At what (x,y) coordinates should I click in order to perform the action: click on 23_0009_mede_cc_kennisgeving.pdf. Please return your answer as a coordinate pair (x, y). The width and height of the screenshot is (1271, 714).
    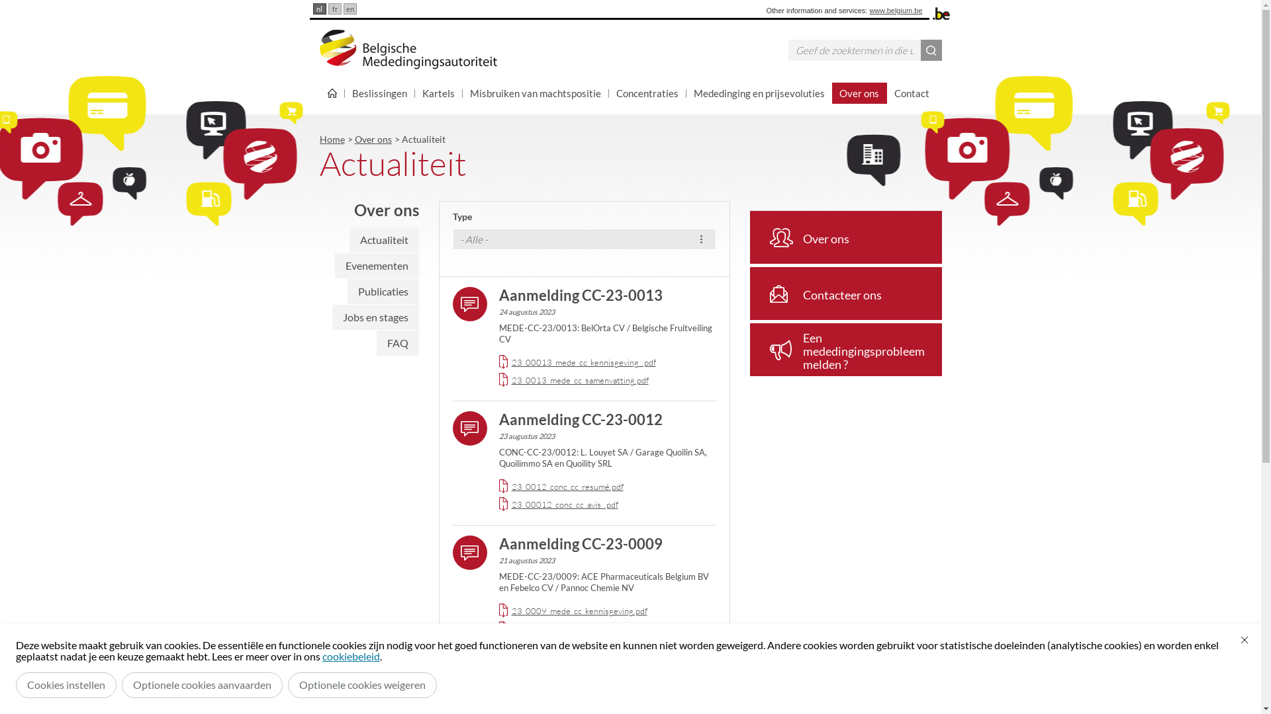
    Looking at the image, I should click on (579, 611).